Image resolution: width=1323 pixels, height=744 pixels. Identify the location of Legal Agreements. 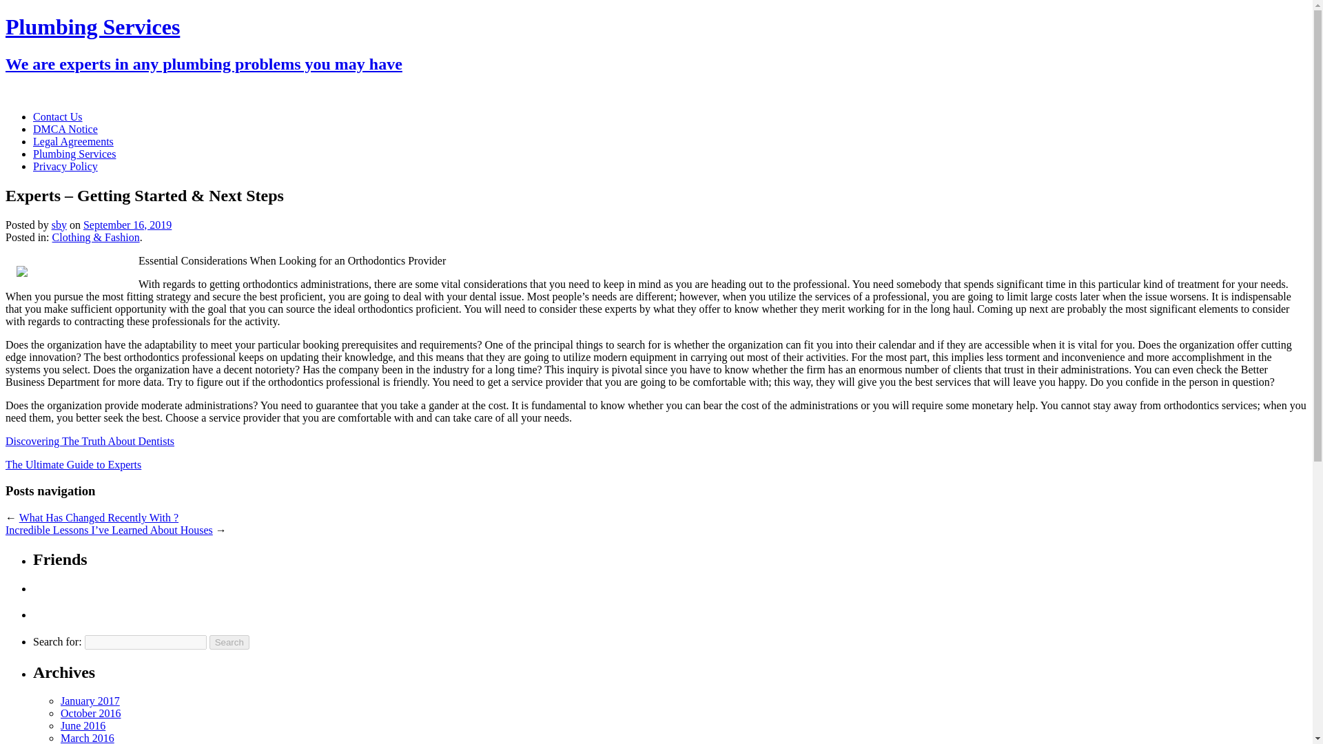
(73, 141).